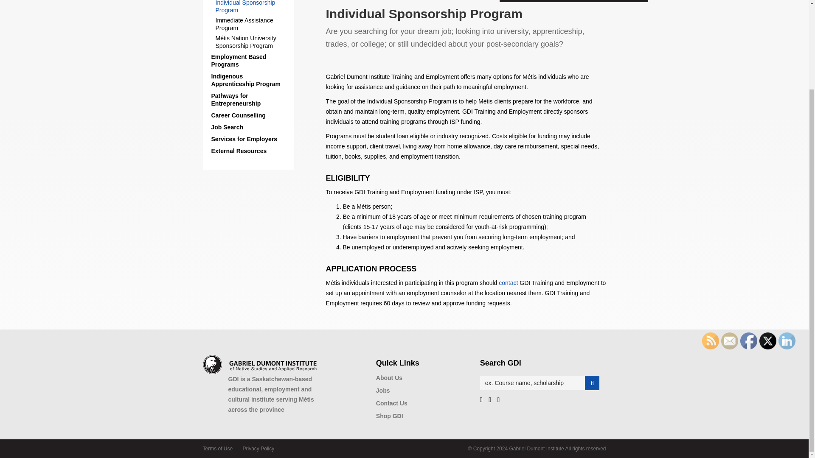  What do you see at coordinates (249, 80) in the screenshot?
I see `Indigenous Apprenticeship Program` at bounding box center [249, 80].